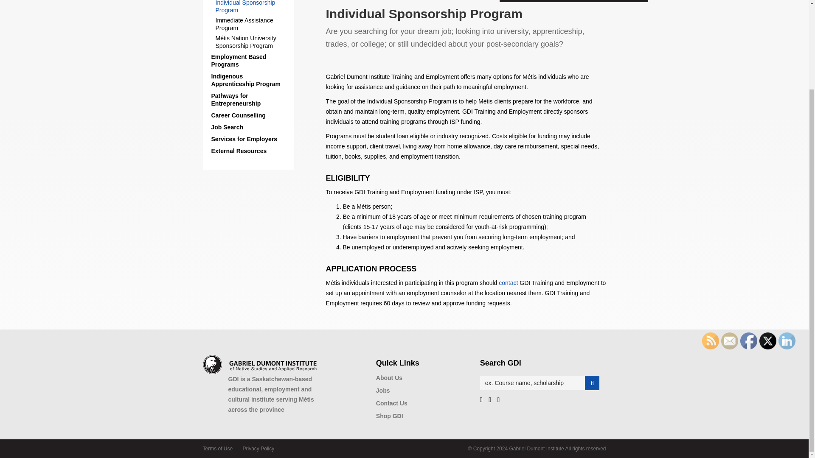  What do you see at coordinates (249, 80) in the screenshot?
I see `Indigenous Apprenticeship Program` at bounding box center [249, 80].